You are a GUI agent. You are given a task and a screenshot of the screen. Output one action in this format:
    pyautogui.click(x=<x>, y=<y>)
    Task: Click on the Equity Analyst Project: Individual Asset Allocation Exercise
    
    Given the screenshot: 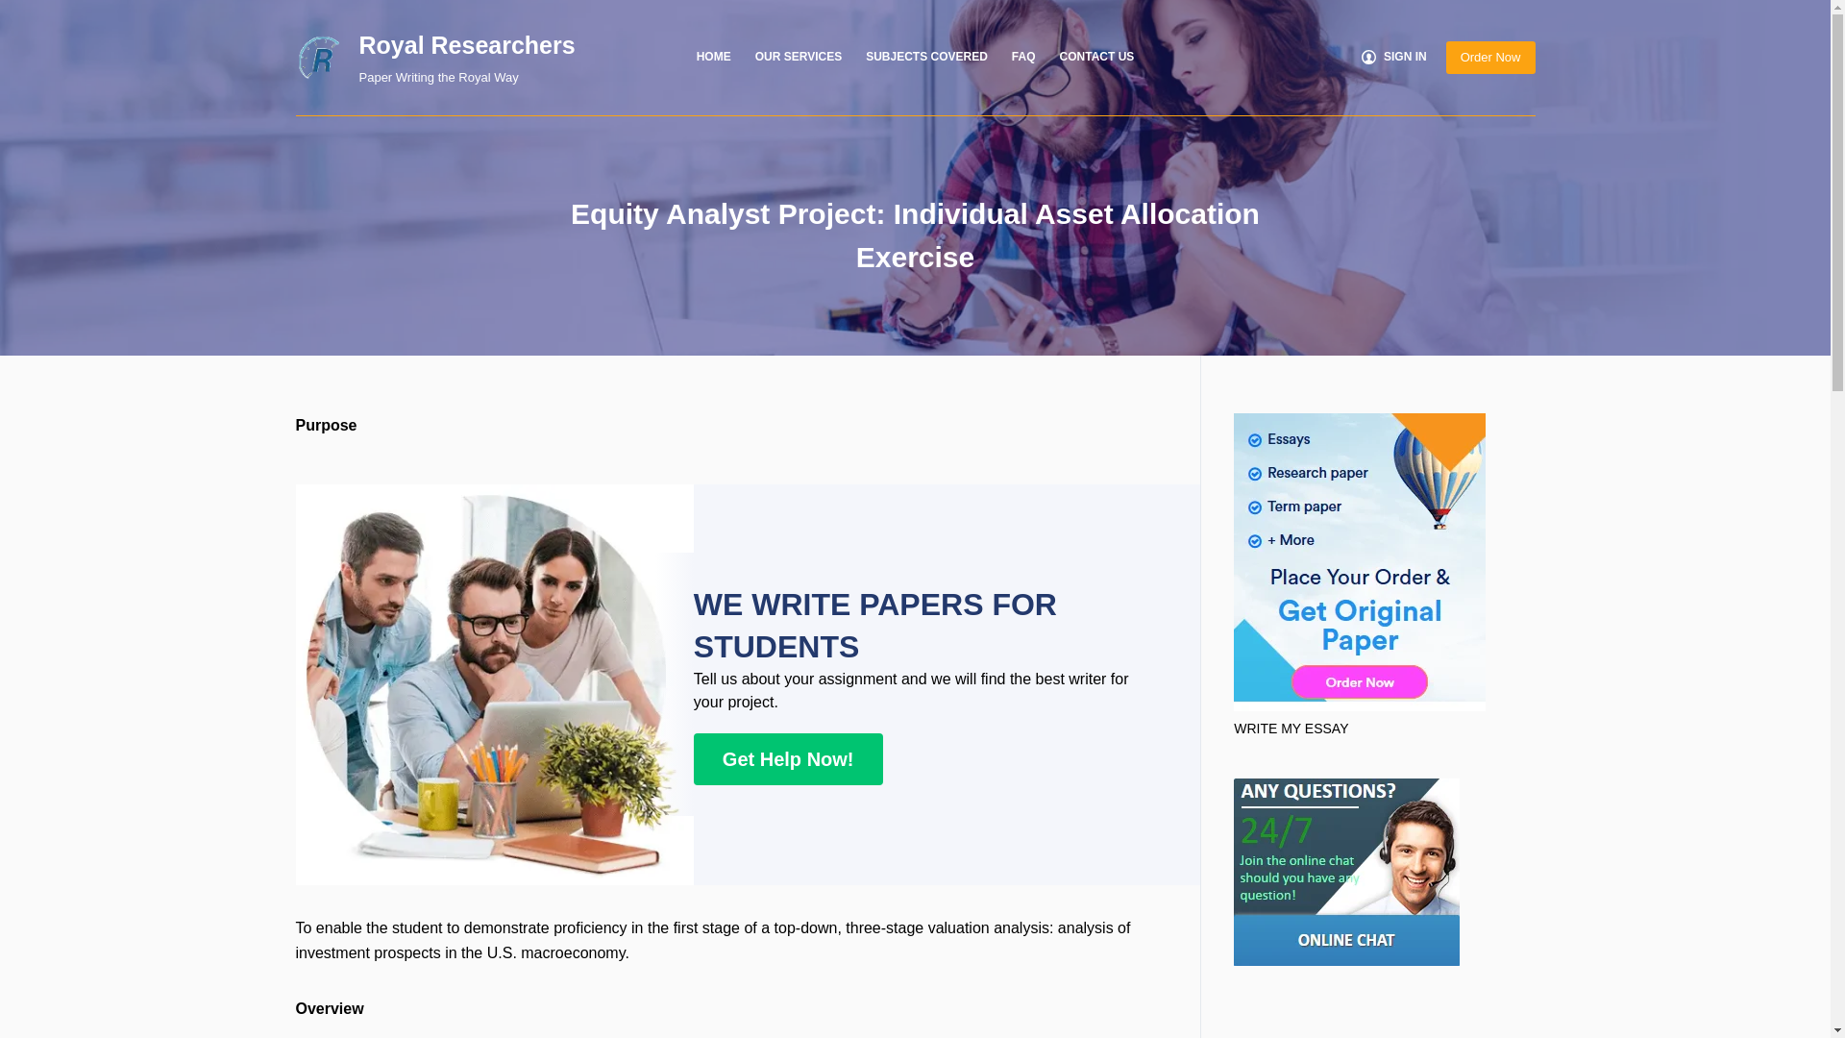 What is the action you would take?
    pyautogui.click(x=915, y=235)
    